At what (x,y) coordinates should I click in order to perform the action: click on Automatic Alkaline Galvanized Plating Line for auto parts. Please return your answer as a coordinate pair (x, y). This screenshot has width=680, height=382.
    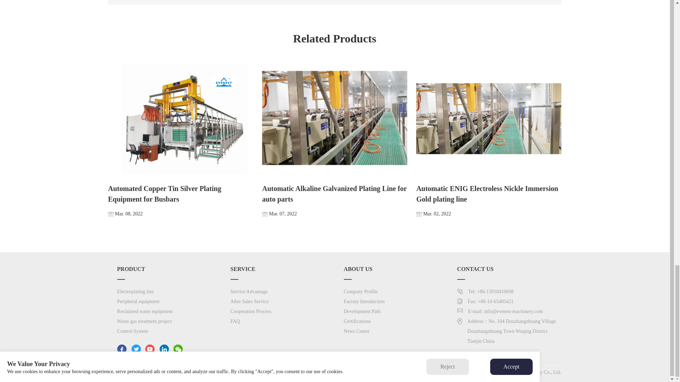
    Looking at the image, I should click on (334, 139).